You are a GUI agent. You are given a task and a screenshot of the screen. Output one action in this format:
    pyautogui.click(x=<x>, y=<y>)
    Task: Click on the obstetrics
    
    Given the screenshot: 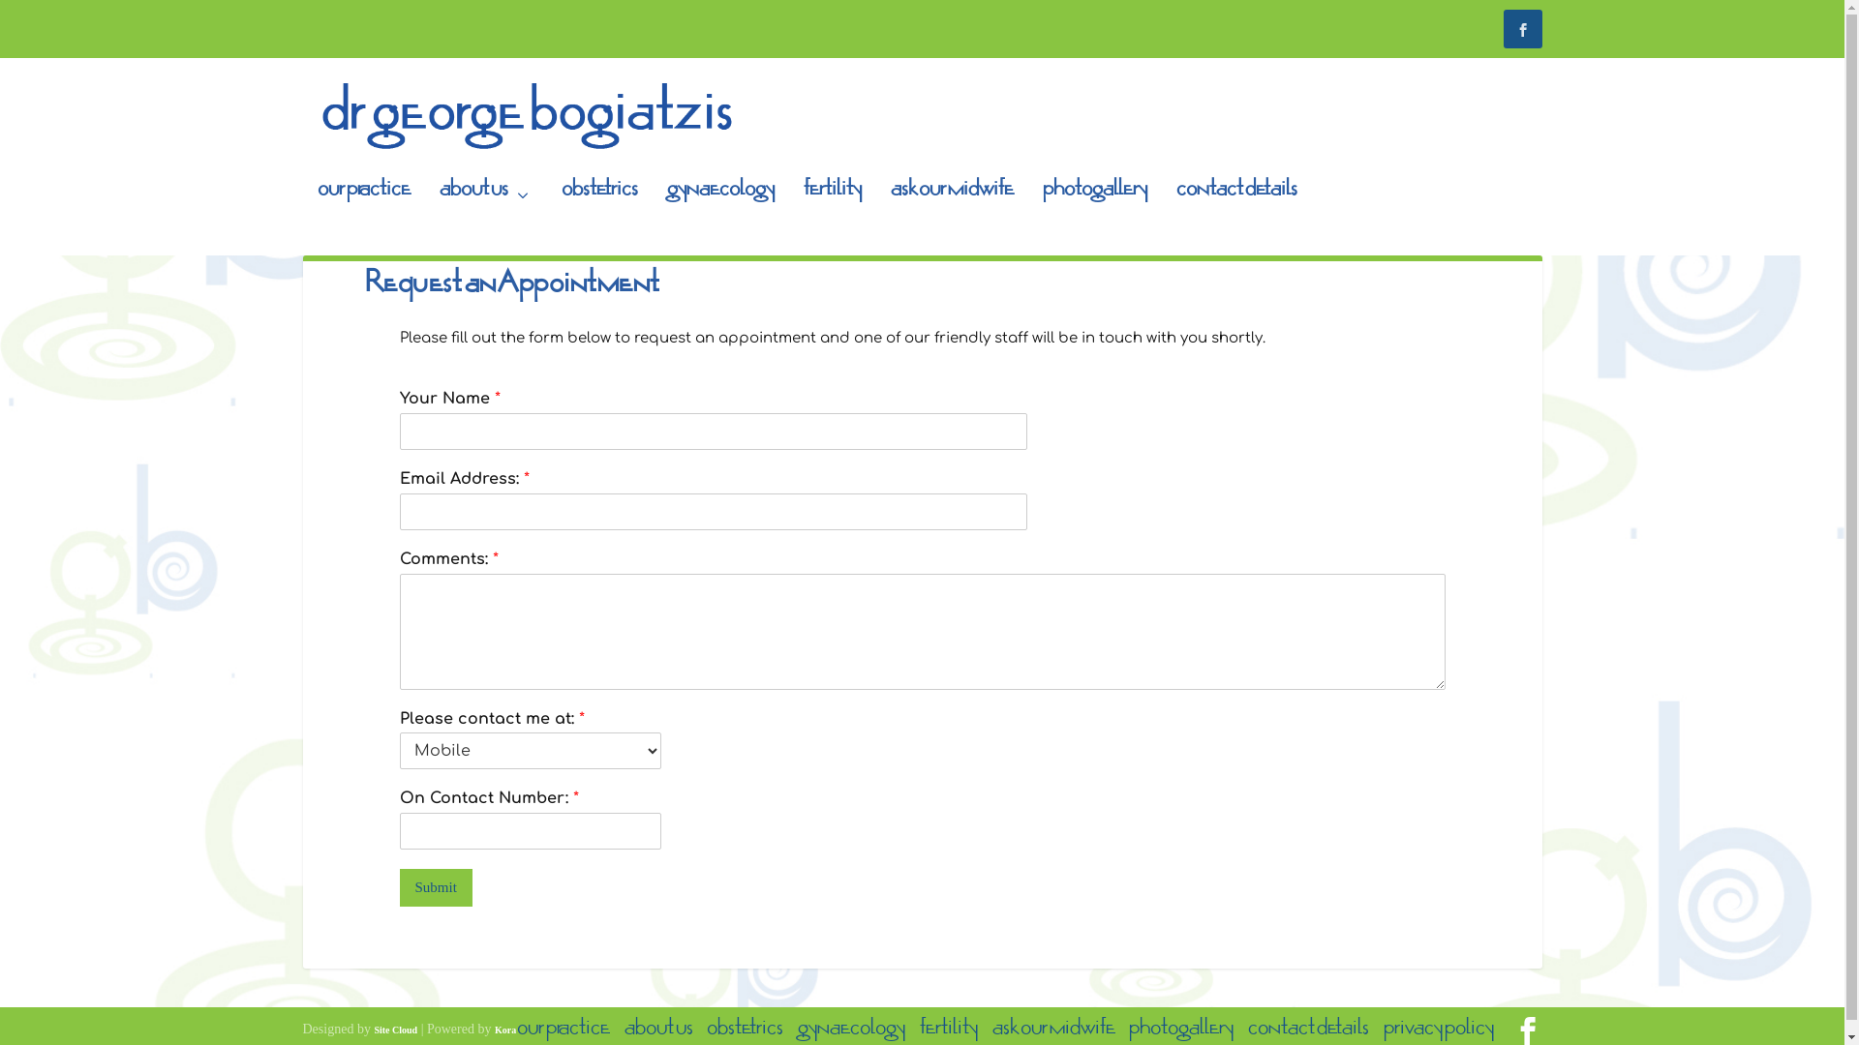 What is the action you would take?
    pyautogui.click(x=600, y=222)
    